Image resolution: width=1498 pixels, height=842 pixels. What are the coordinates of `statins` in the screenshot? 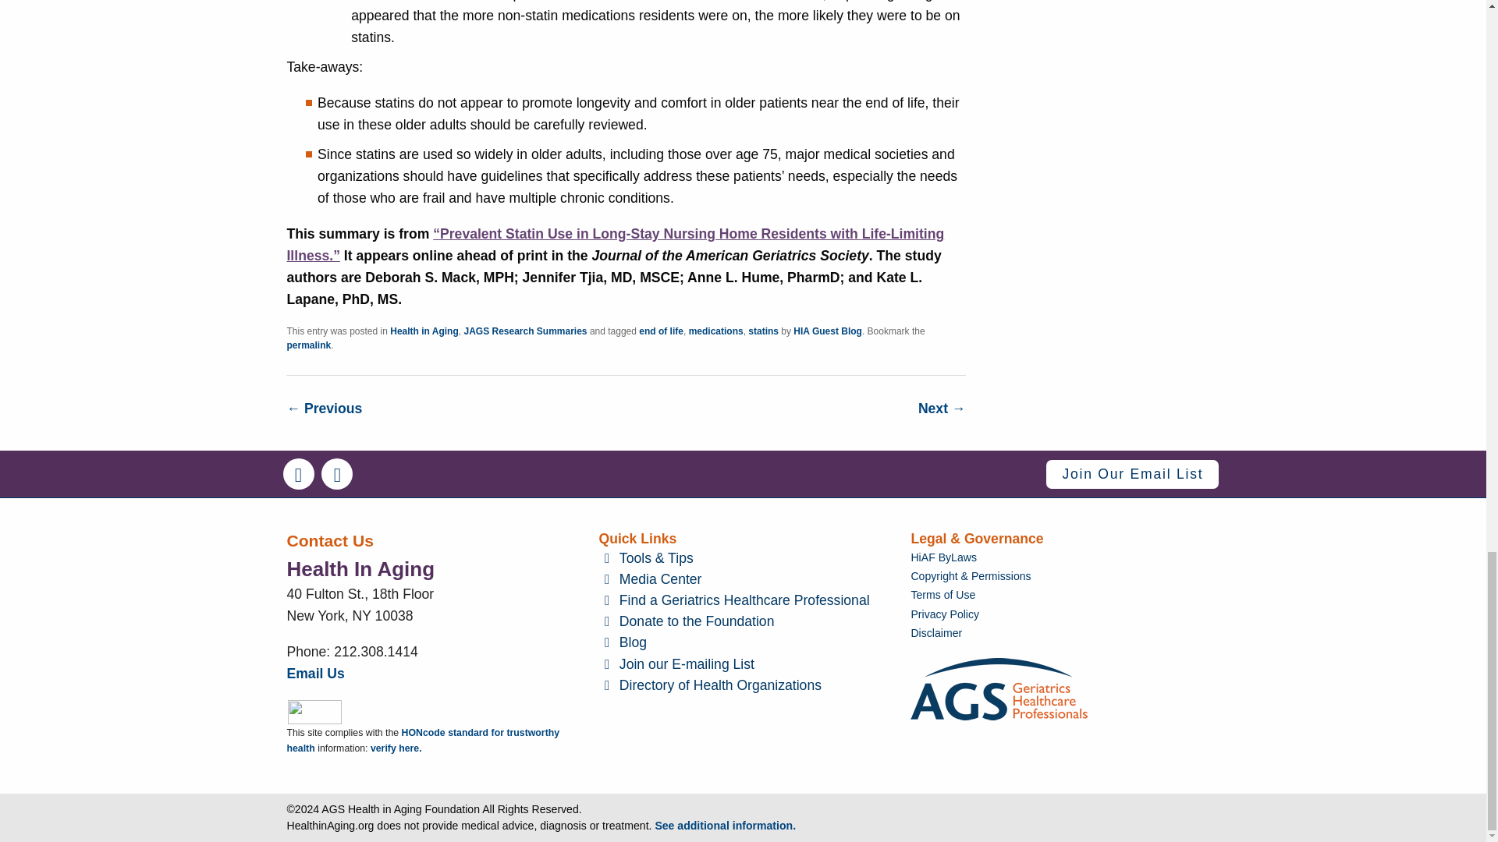 It's located at (763, 331).